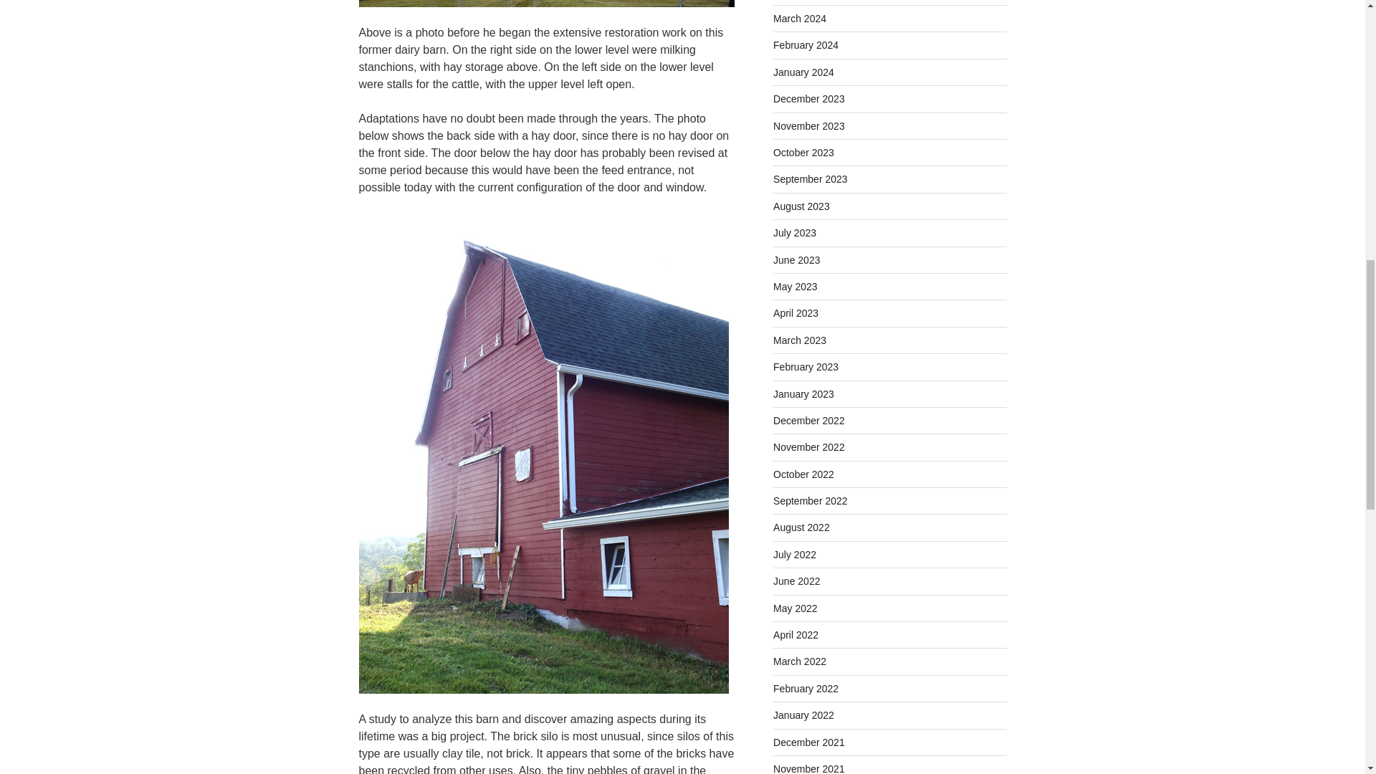 This screenshot has width=1376, height=774. Describe the element at coordinates (806, 45) in the screenshot. I see `February 2024` at that location.